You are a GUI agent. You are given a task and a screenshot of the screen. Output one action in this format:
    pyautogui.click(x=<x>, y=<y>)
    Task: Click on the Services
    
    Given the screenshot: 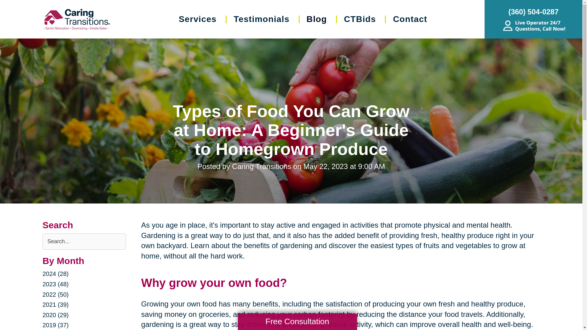 What is the action you would take?
    pyautogui.click(x=198, y=19)
    